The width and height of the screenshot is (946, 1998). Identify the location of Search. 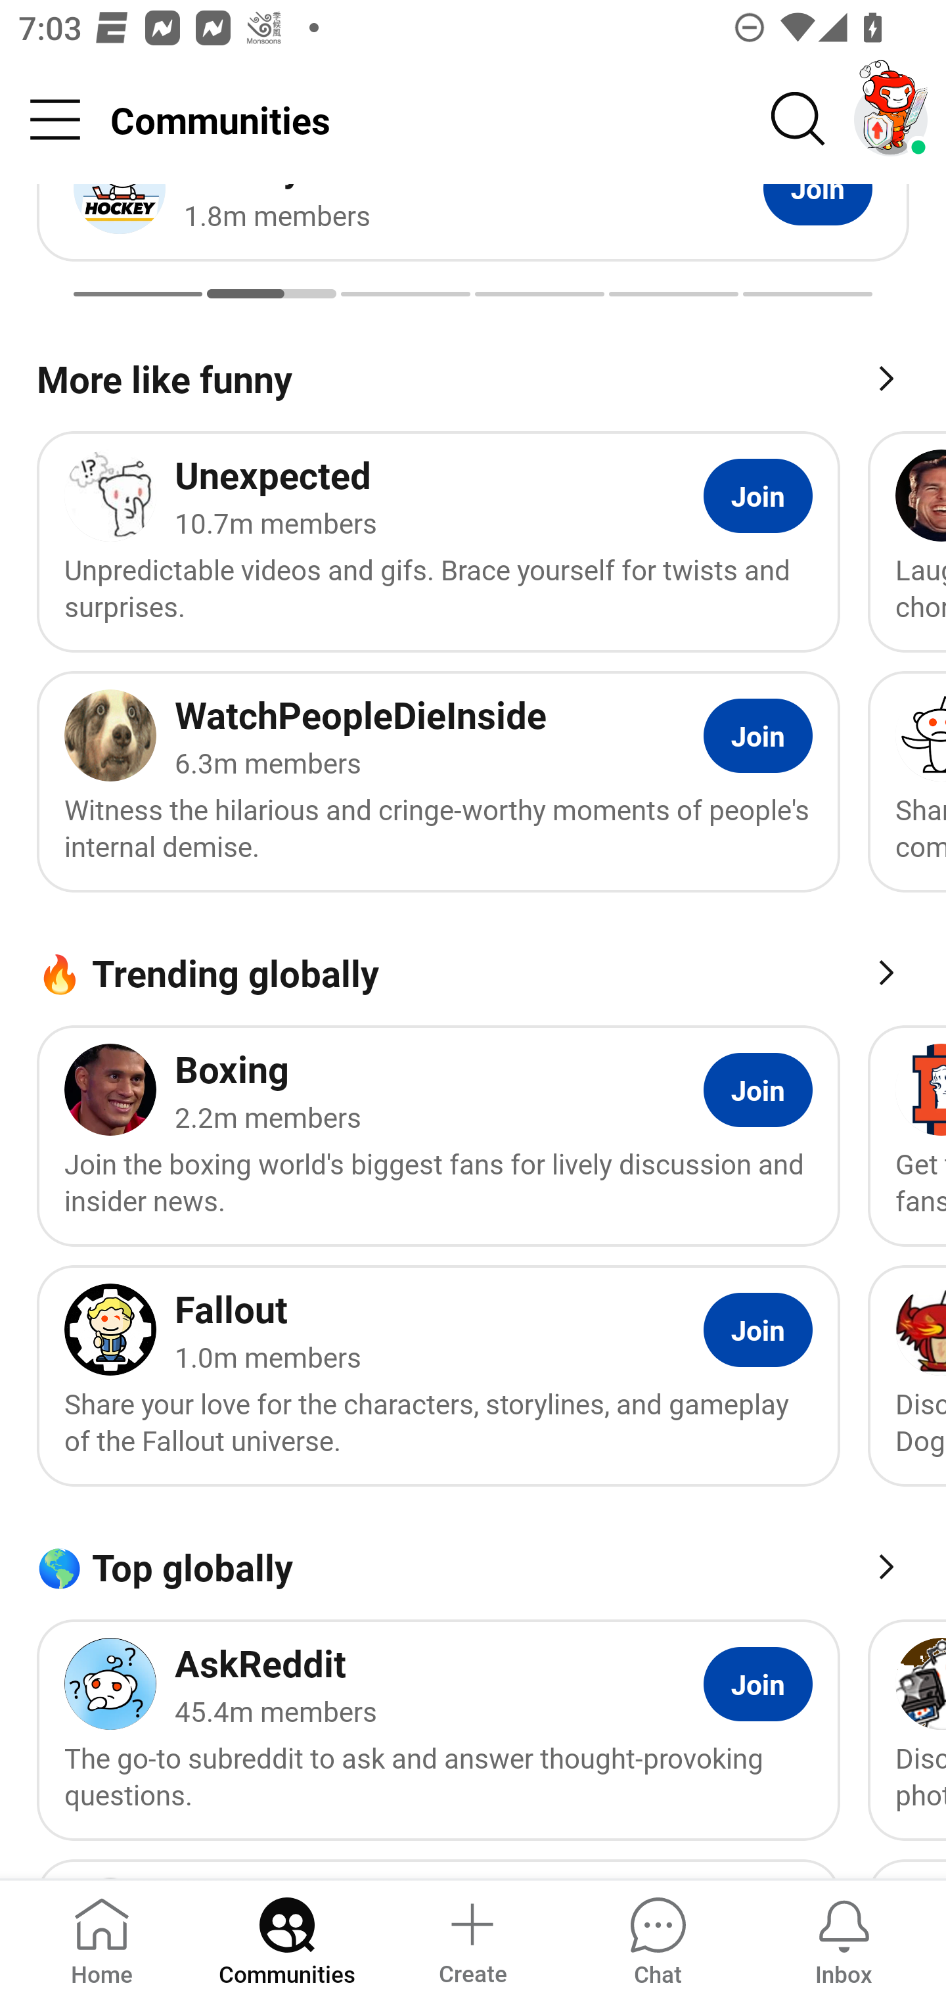
(799, 120).